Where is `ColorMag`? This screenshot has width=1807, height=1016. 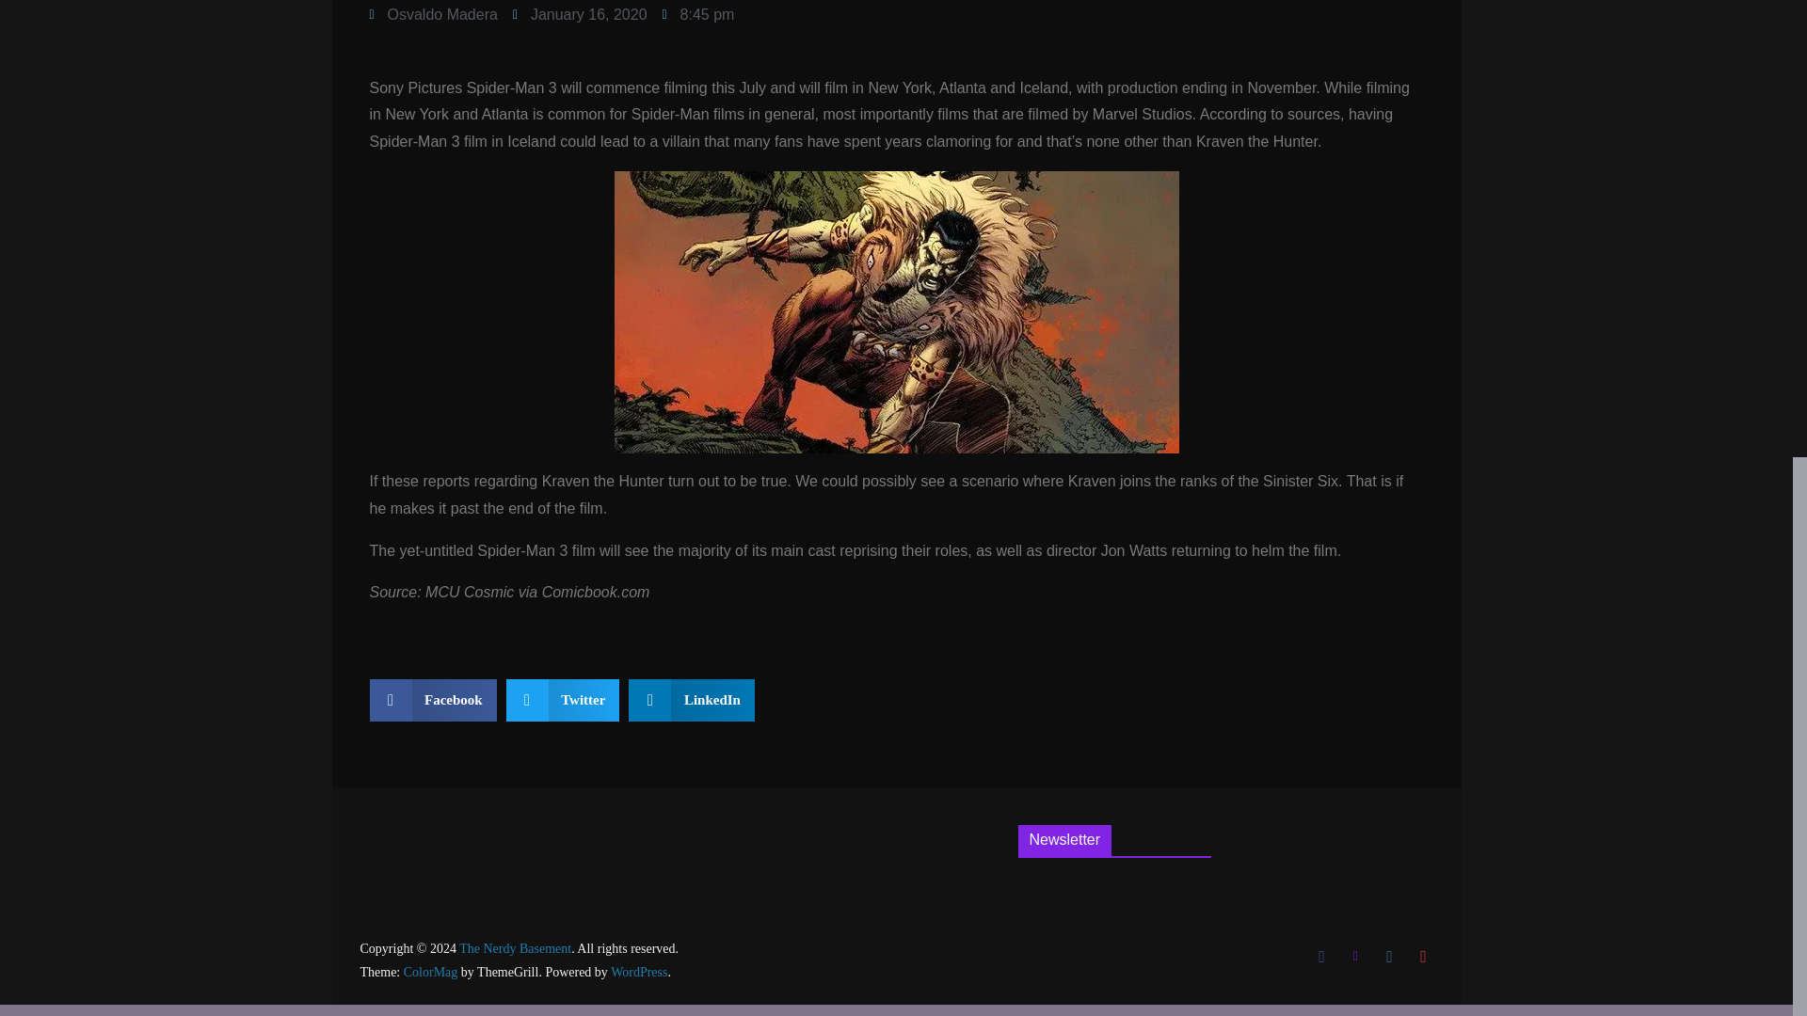 ColorMag is located at coordinates (431, 973).